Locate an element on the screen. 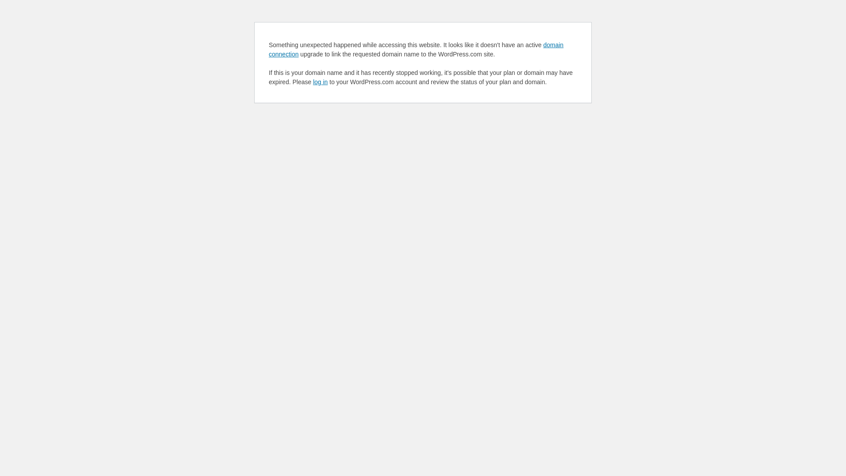 This screenshot has width=846, height=476. log in is located at coordinates (320, 82).